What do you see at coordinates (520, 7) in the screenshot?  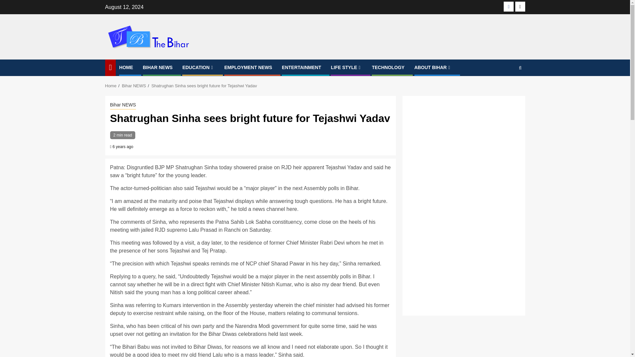 I see `Twitter` at bounding box center [520, 7].